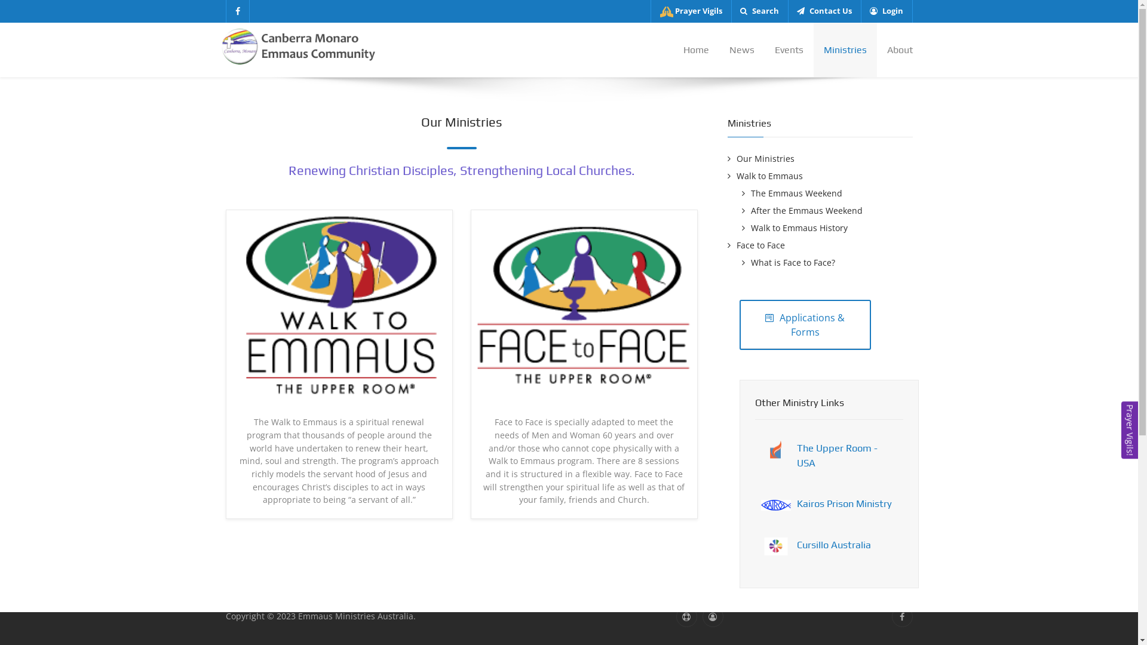  I want to click on Contact Us, so click(824, 11).